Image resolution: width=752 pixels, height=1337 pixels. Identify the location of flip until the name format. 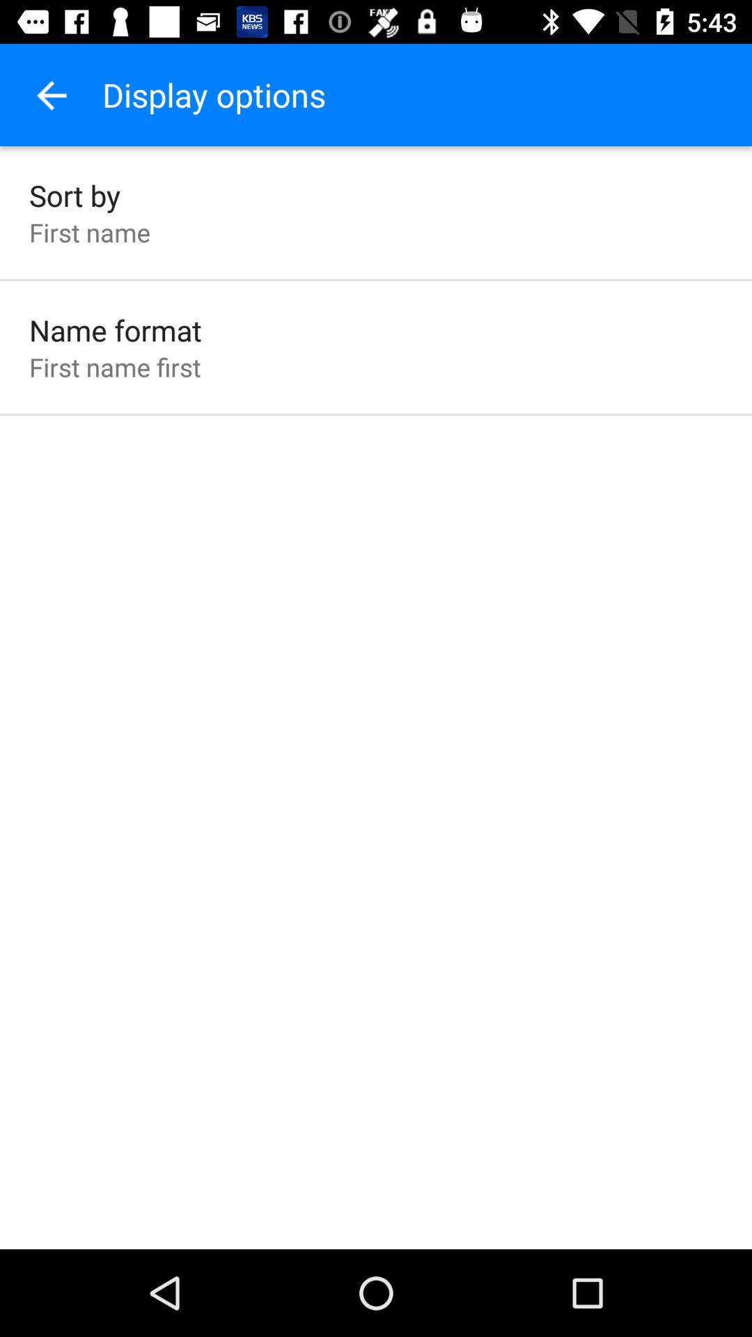
(116, 330).